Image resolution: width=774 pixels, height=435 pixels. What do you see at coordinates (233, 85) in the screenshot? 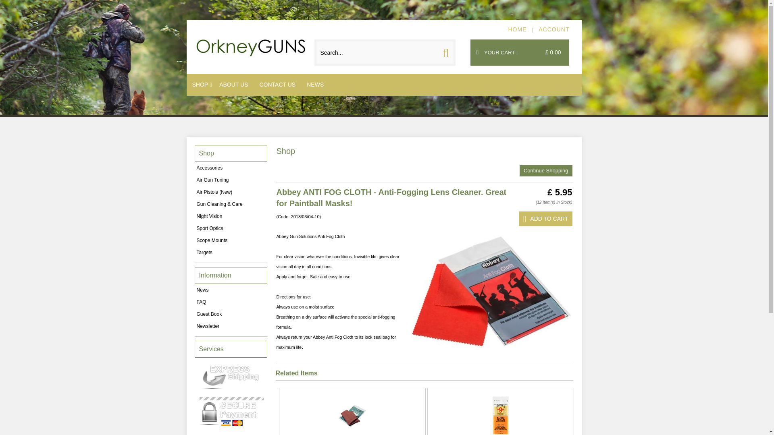
I see `ABOUT US` at bounding box center [233, 85].